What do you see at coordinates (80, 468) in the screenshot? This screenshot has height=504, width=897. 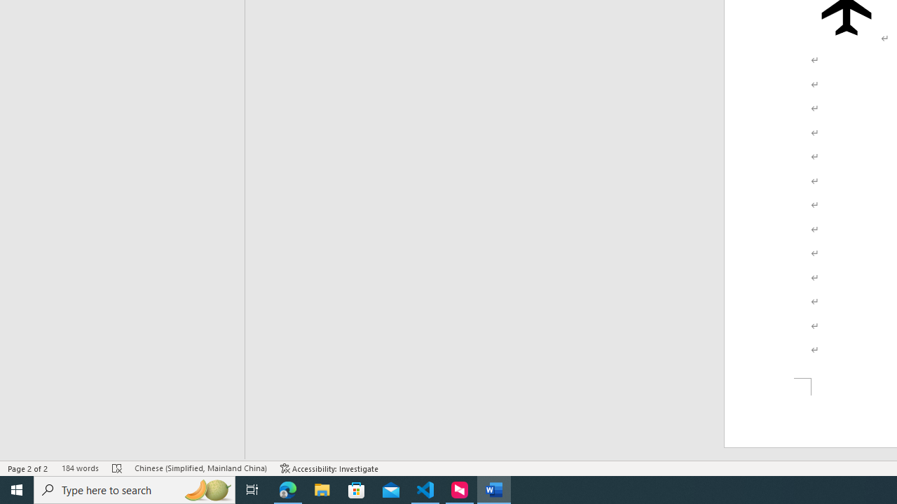 I see `Word Count 184 words` at bounding box center [80, 468].